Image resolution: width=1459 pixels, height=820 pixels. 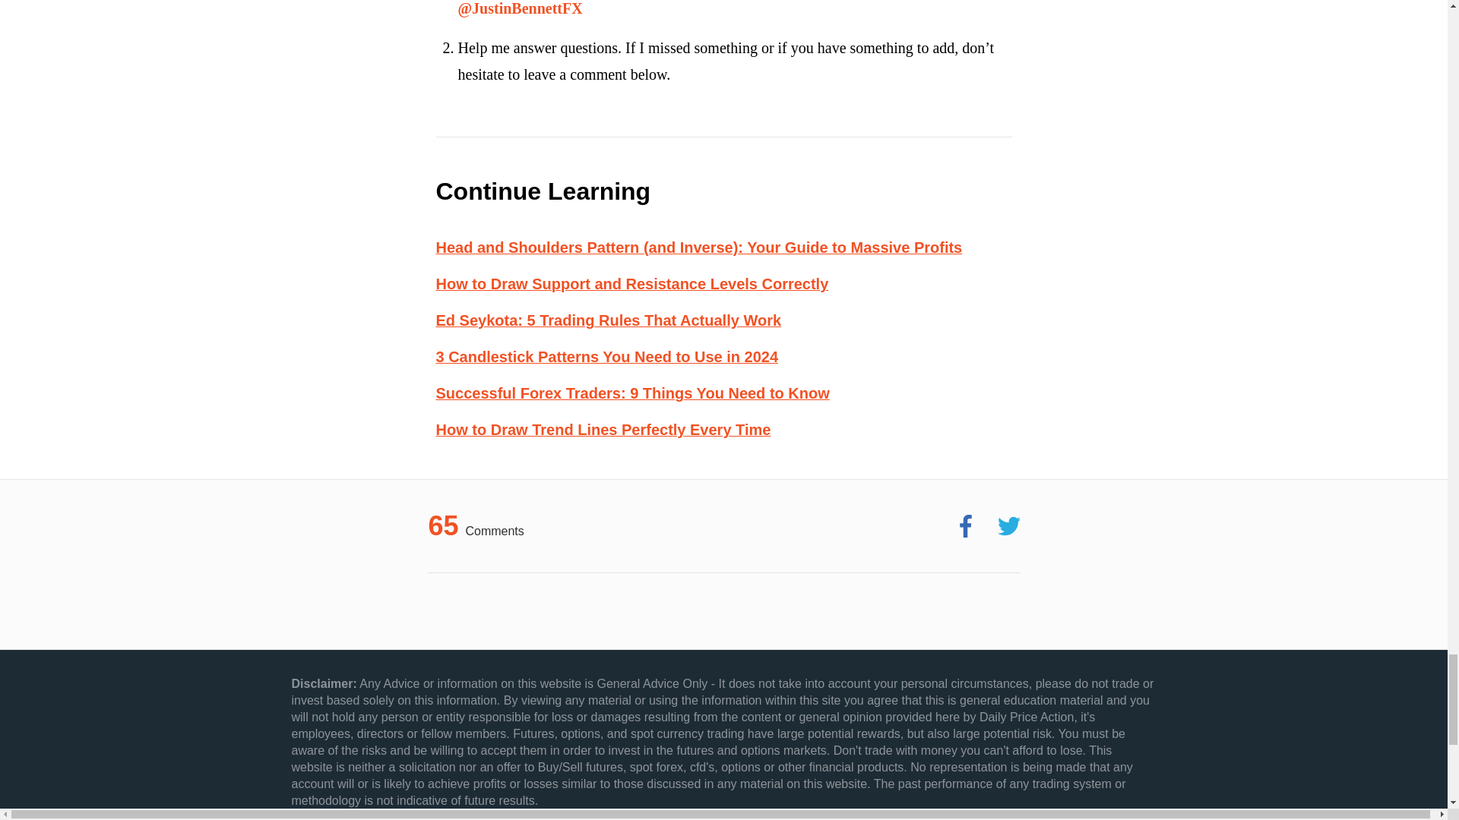 I want to click on Ed Seykota: 5 Trading Rules That Actually Work, so click(x=609, y=320).